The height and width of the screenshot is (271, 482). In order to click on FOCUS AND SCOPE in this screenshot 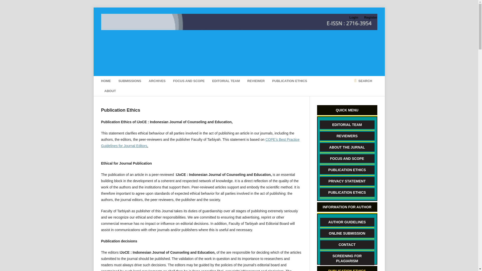, I will do `click(347, 159)`.